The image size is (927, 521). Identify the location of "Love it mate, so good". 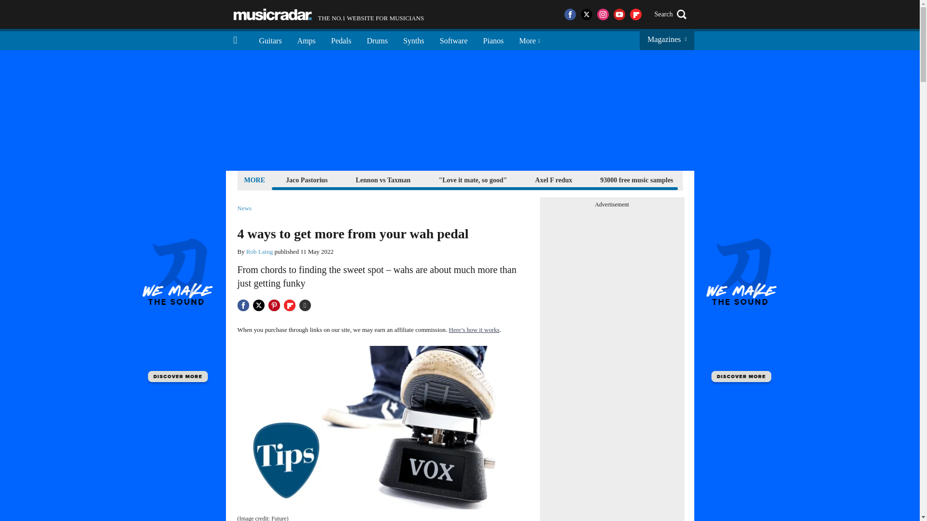
(329, 14).